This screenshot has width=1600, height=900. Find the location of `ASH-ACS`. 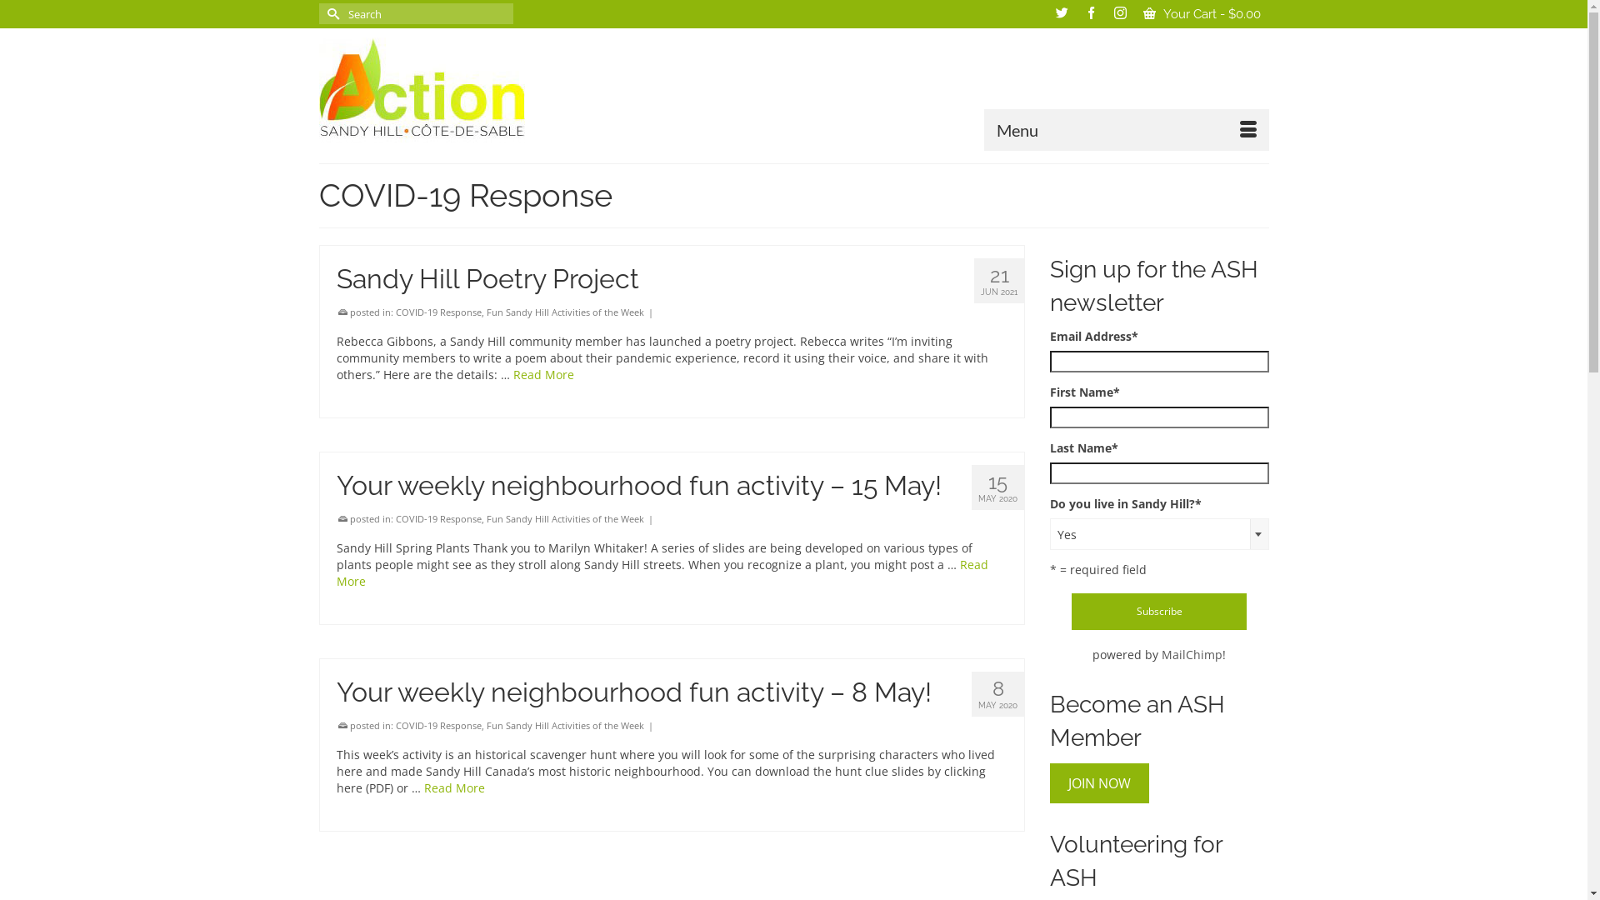

ASH-ACS is located at coordinates (468, 90).